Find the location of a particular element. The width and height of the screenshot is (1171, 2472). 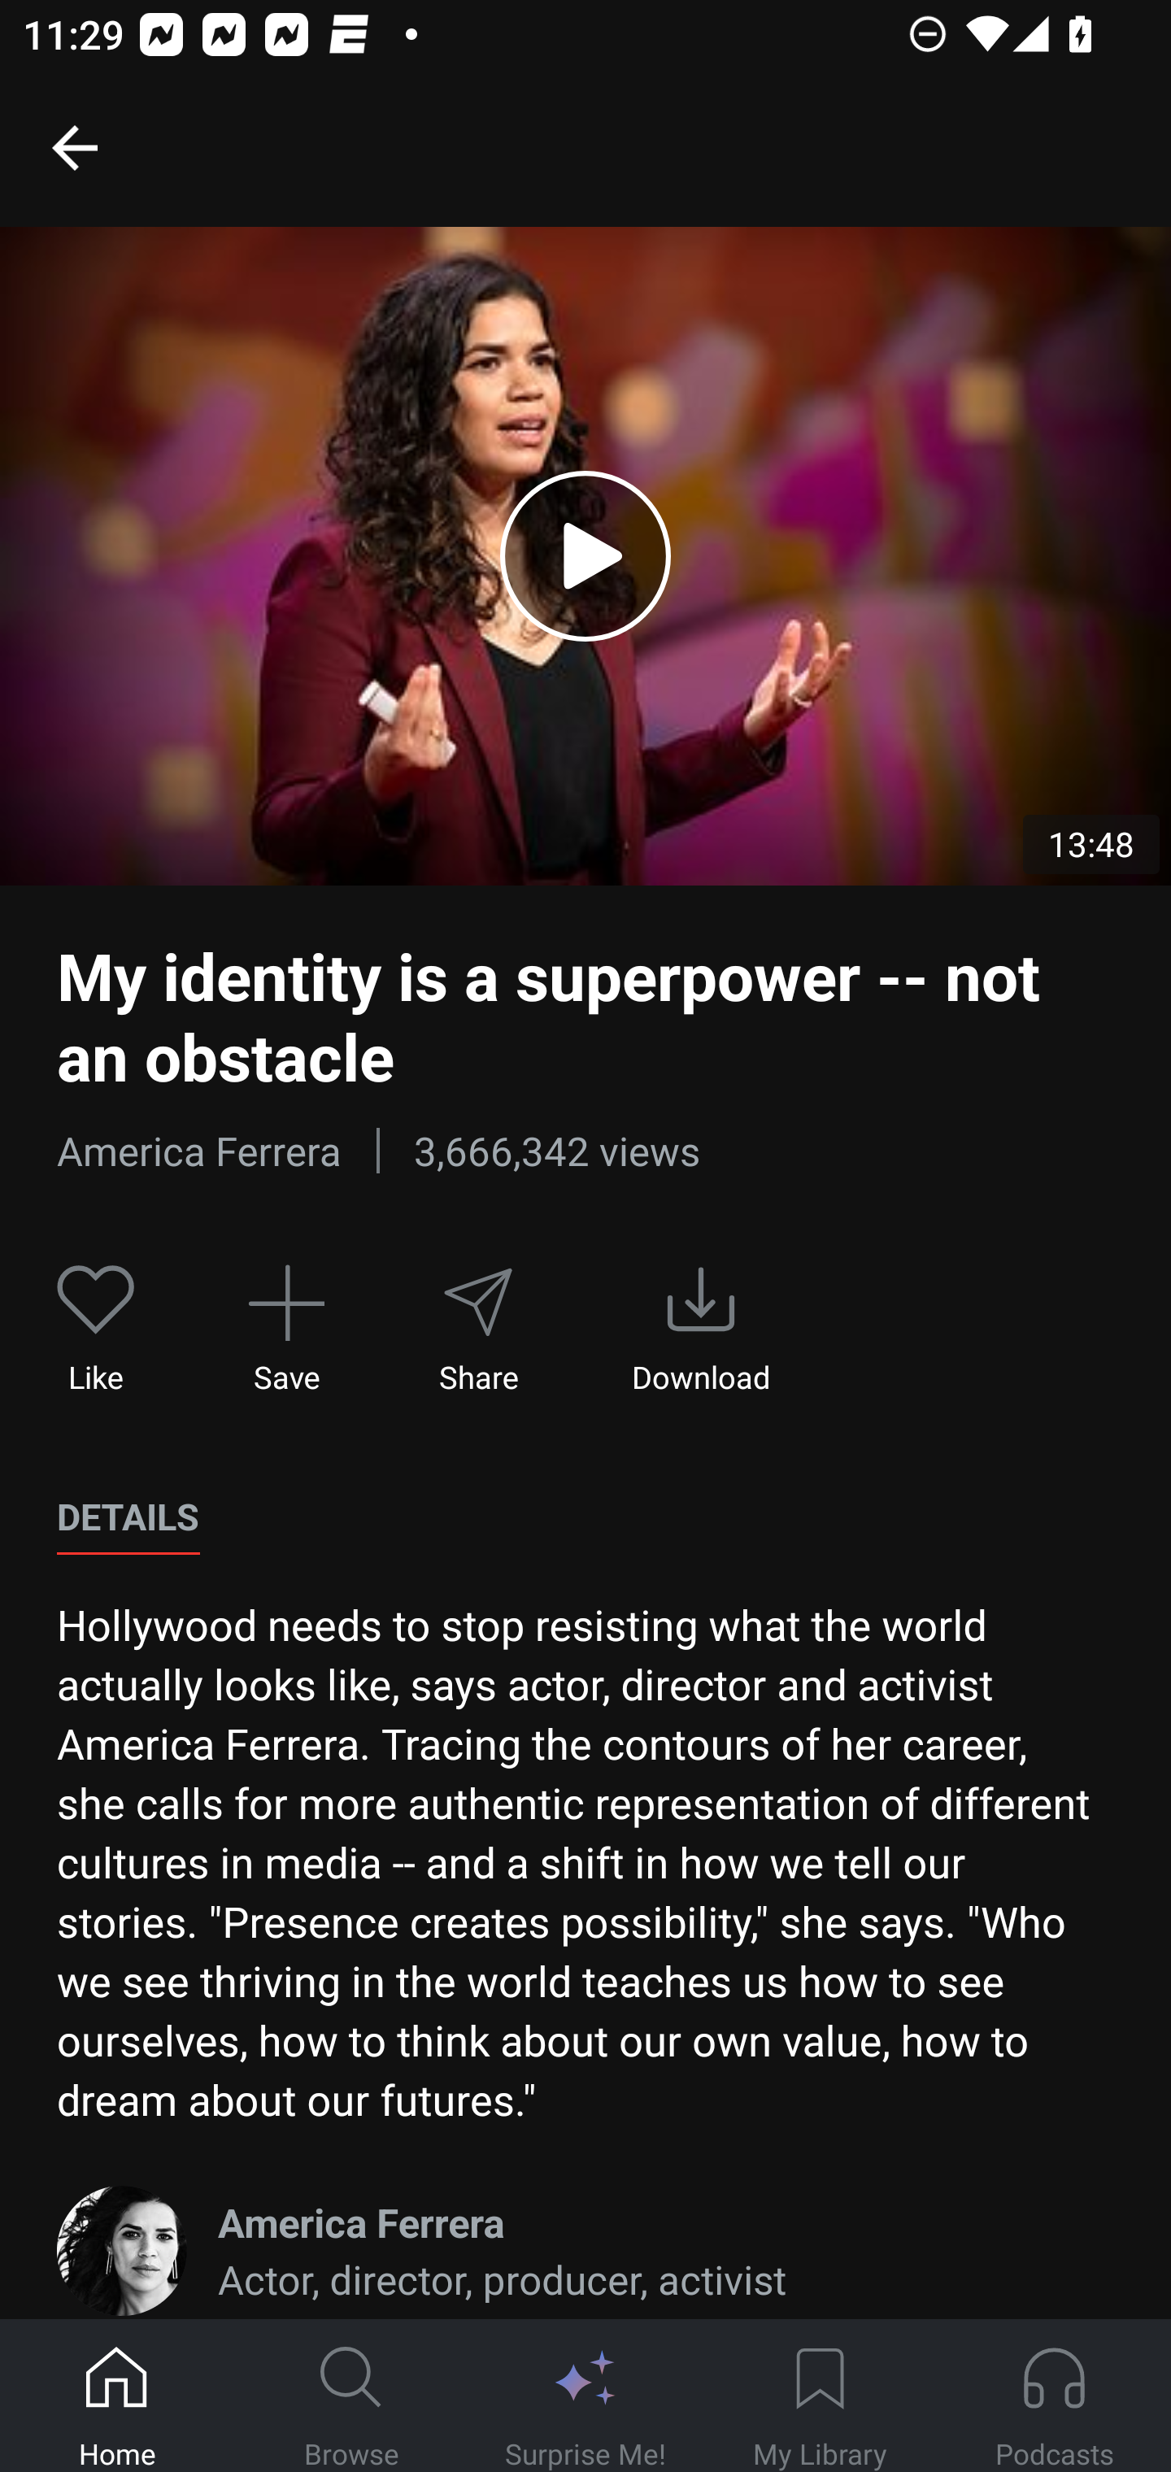

Like is located at coordinates (96, 1330).